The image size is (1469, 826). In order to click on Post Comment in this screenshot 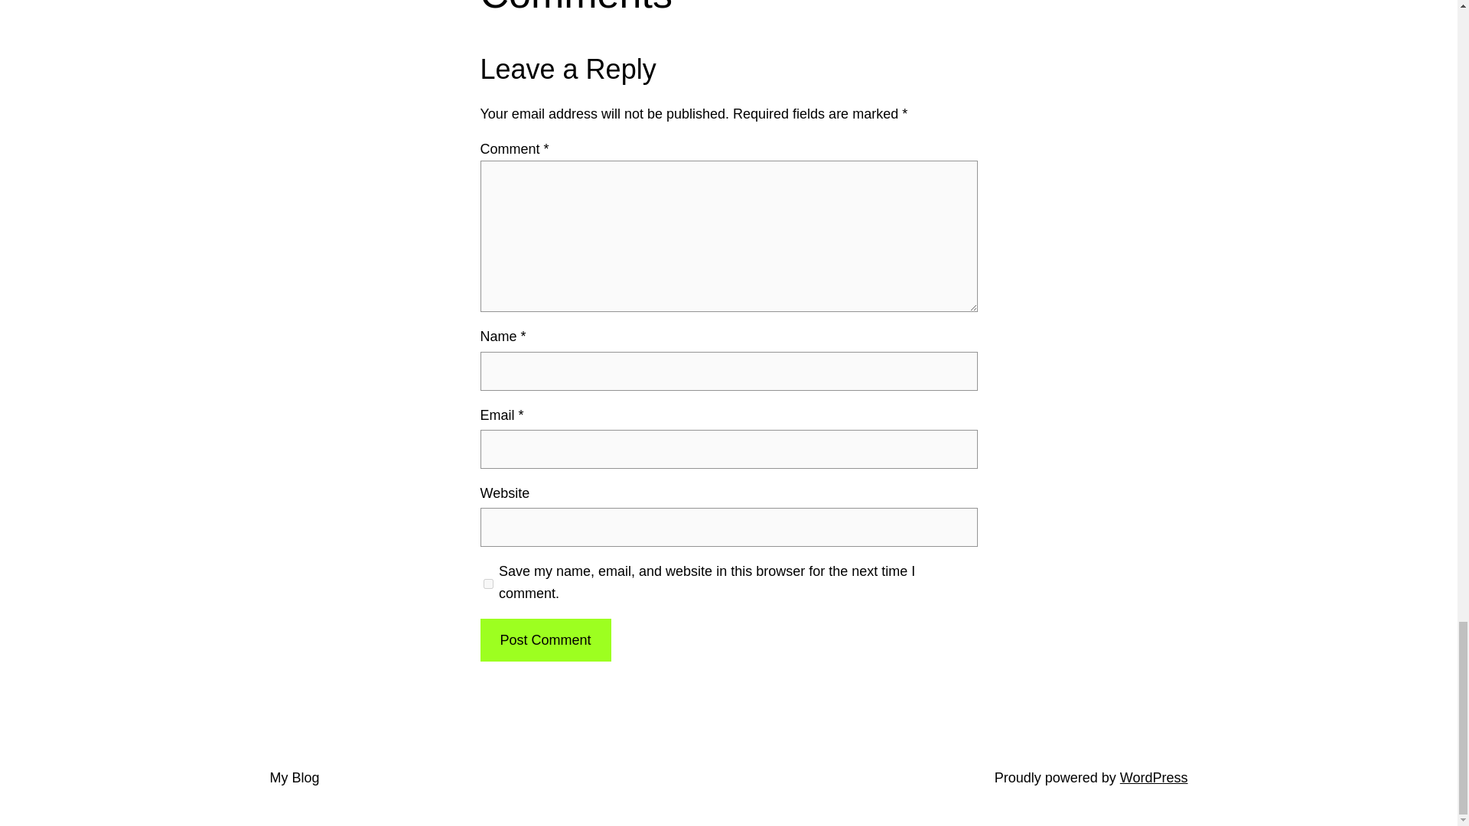, I will do `click(545, 640)`.